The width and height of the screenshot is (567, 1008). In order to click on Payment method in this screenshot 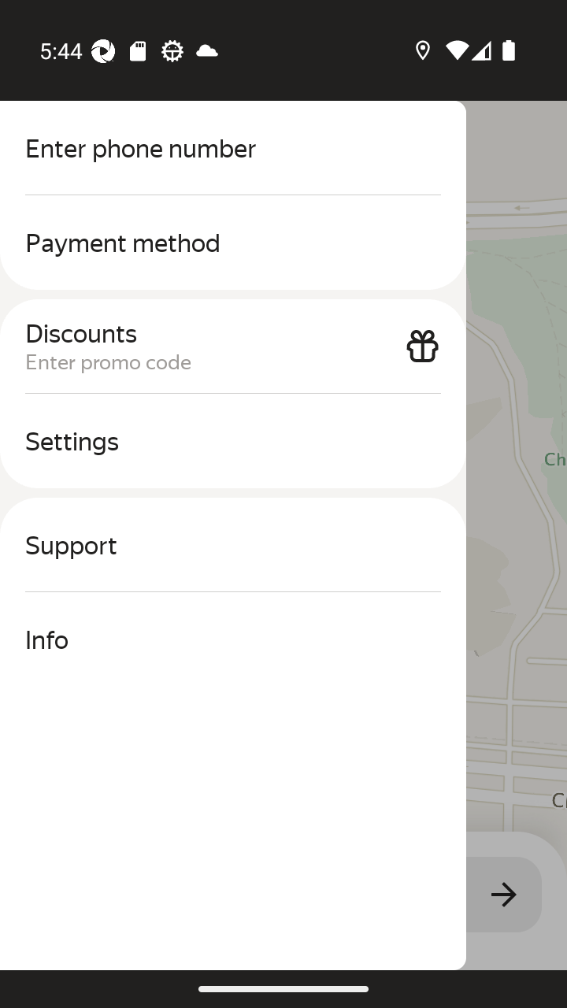, I will do `click(233, 243)`.